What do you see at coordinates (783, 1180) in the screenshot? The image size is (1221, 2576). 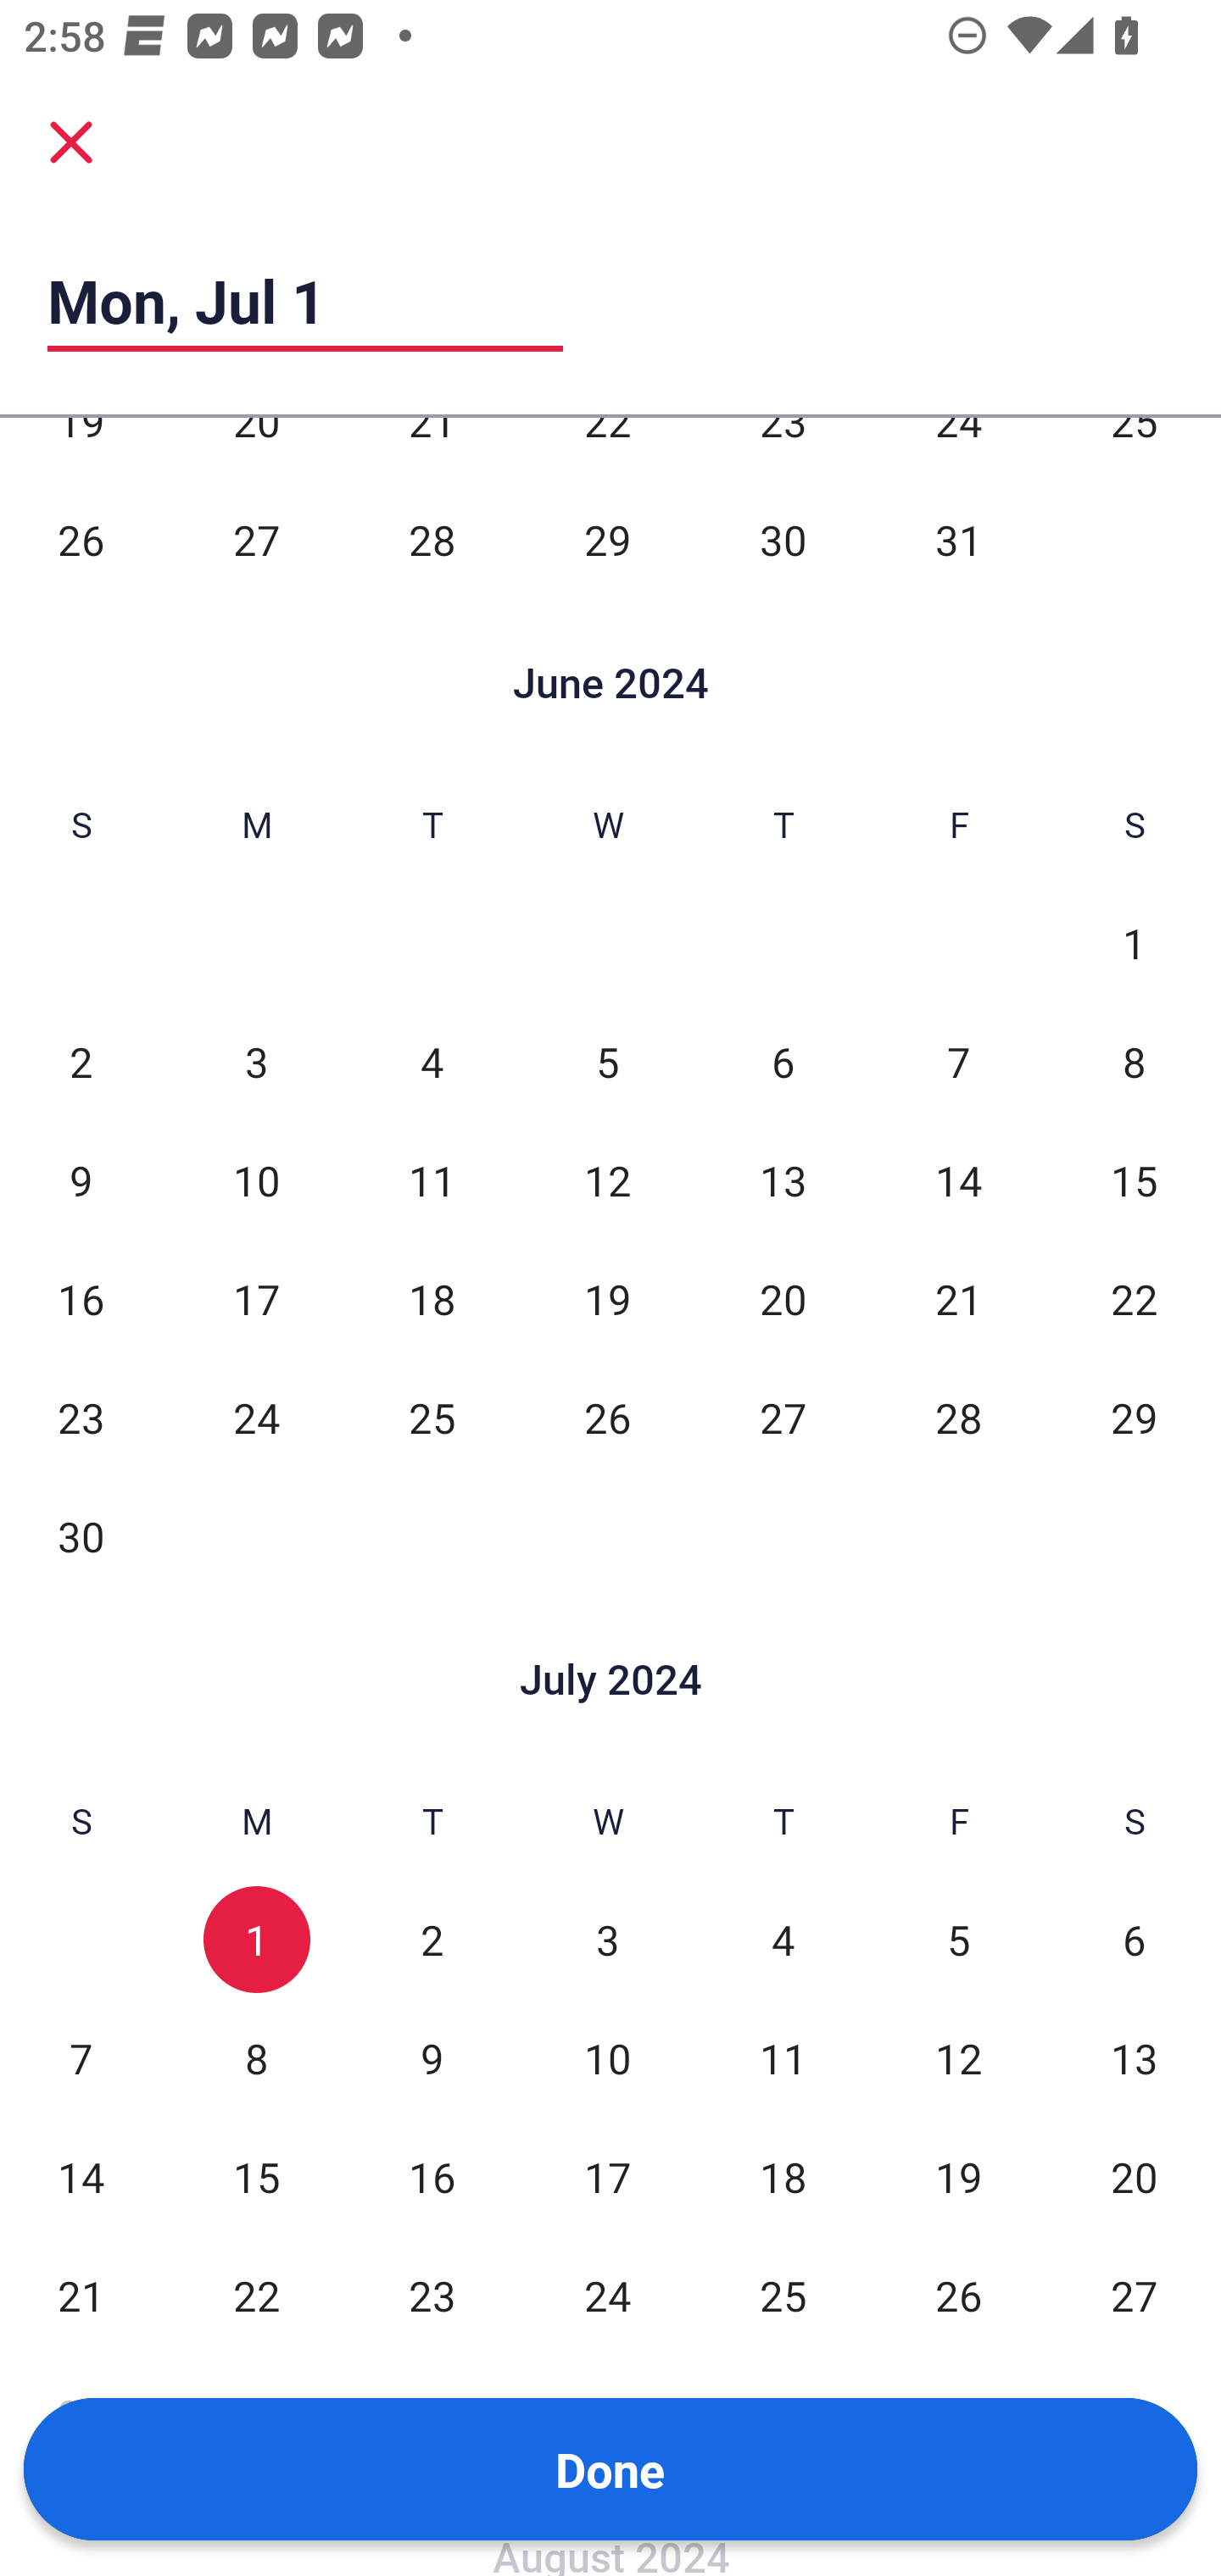 I see `13 Thu, Jun 13, Not Selected` at bounding box center [783, 1180].